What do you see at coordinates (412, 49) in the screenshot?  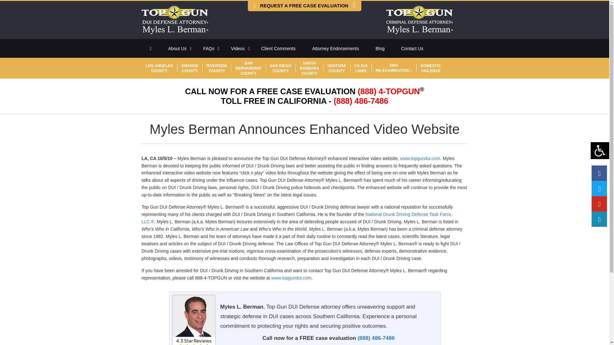 I see `Contact Us` at bounding box center [412, 49].